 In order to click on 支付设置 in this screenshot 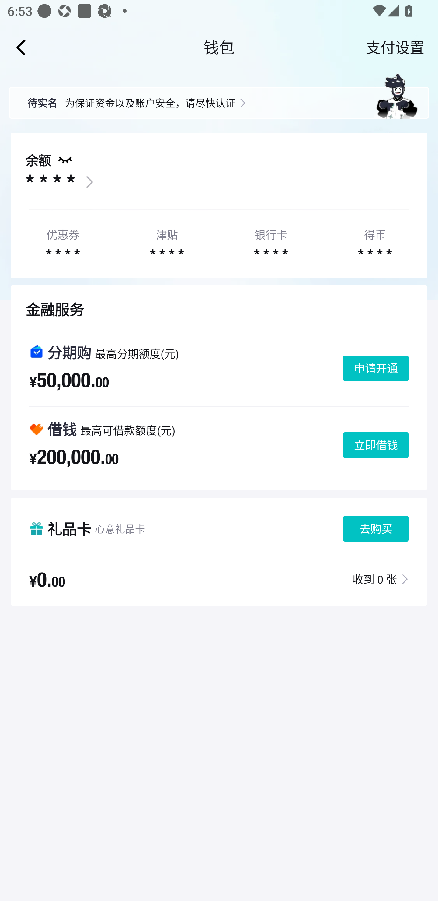, I will do `click(395, 47)`.